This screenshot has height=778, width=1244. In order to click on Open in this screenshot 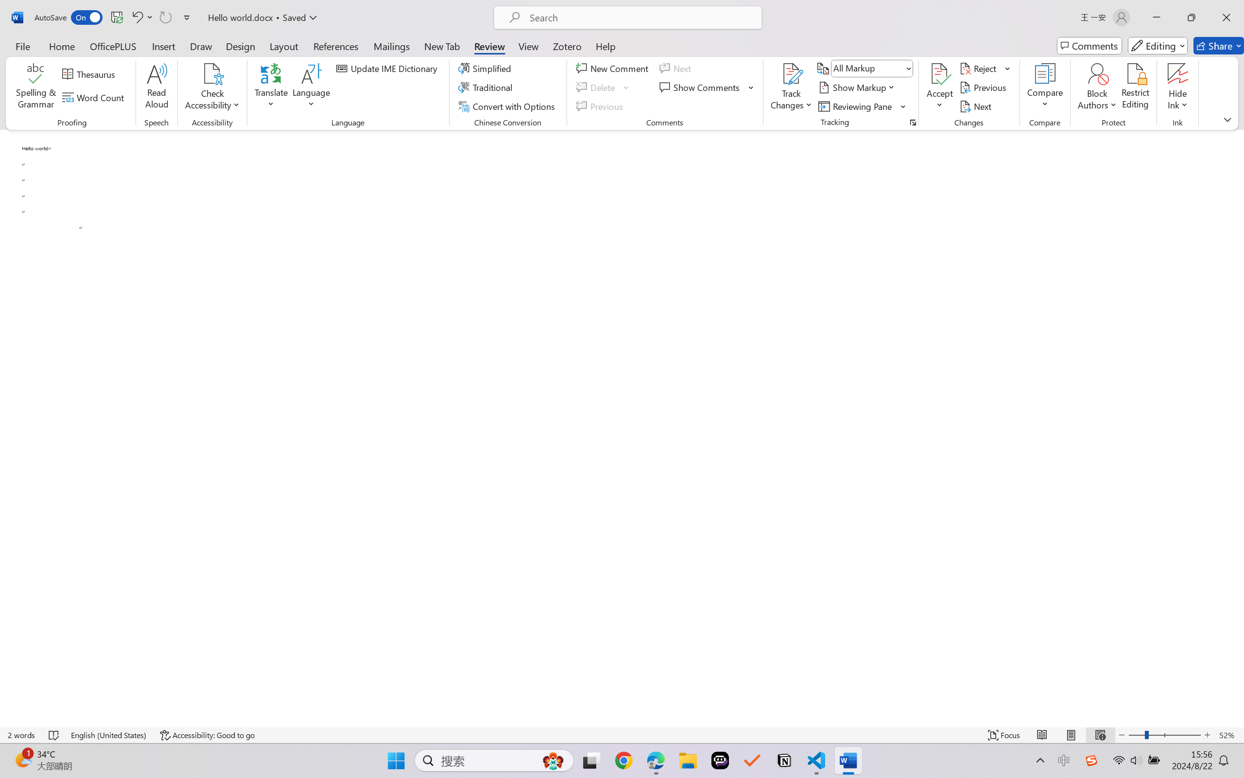, I will do `click(909, 69)`.